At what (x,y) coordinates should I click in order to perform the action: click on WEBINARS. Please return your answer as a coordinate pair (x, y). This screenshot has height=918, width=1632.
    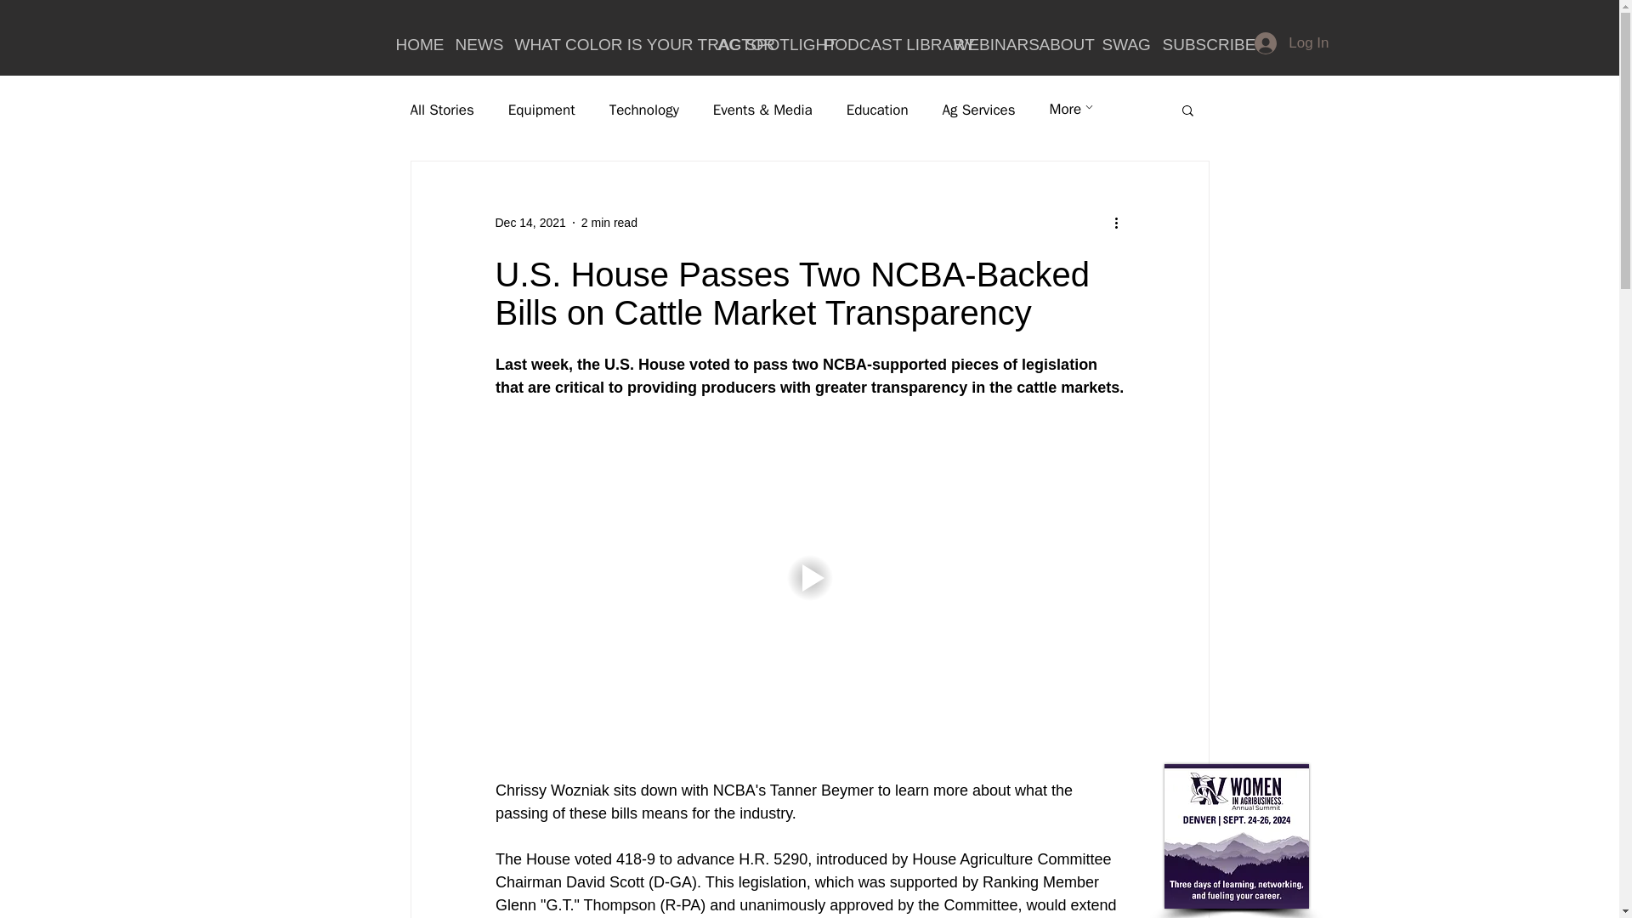
    Looking at the image, I should click on (983, 42).